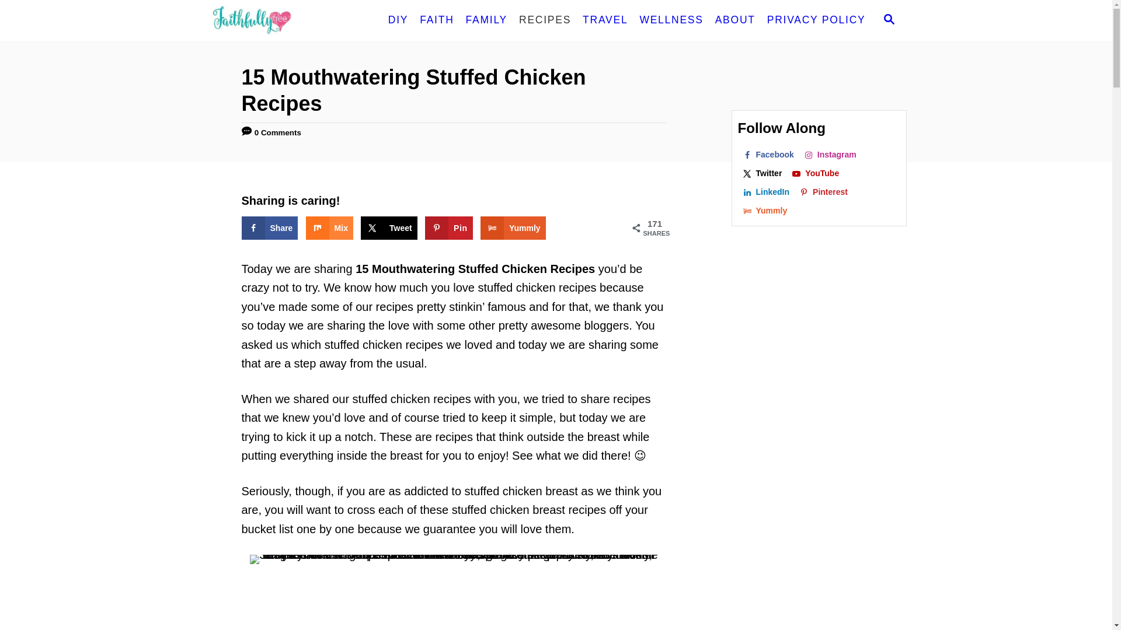 The height and width of the screenshot is (630, 1121). I want to click on Faithfully Free, so click(293, 20).